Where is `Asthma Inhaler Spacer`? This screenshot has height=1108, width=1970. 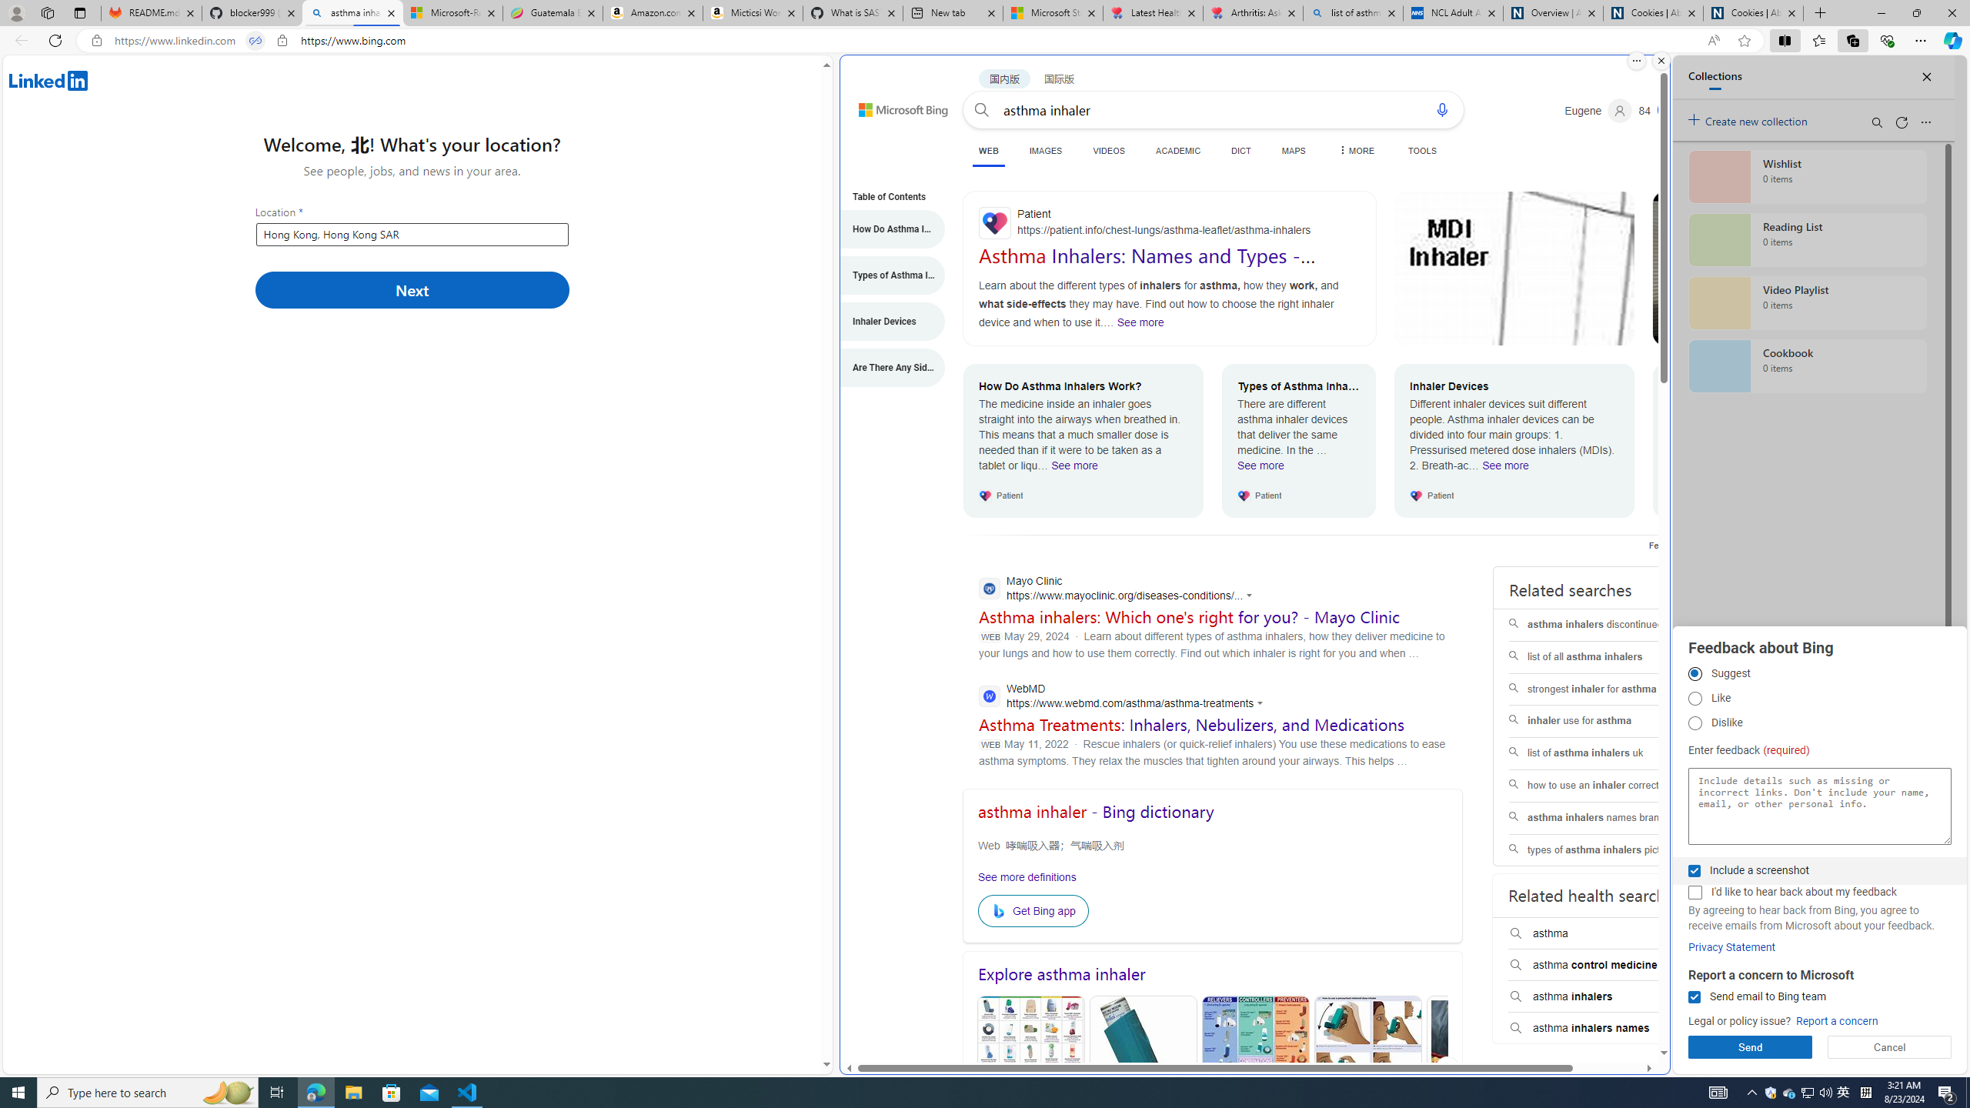
Asthma Inhaler Spacer is located at coordinates (1481, 1070).